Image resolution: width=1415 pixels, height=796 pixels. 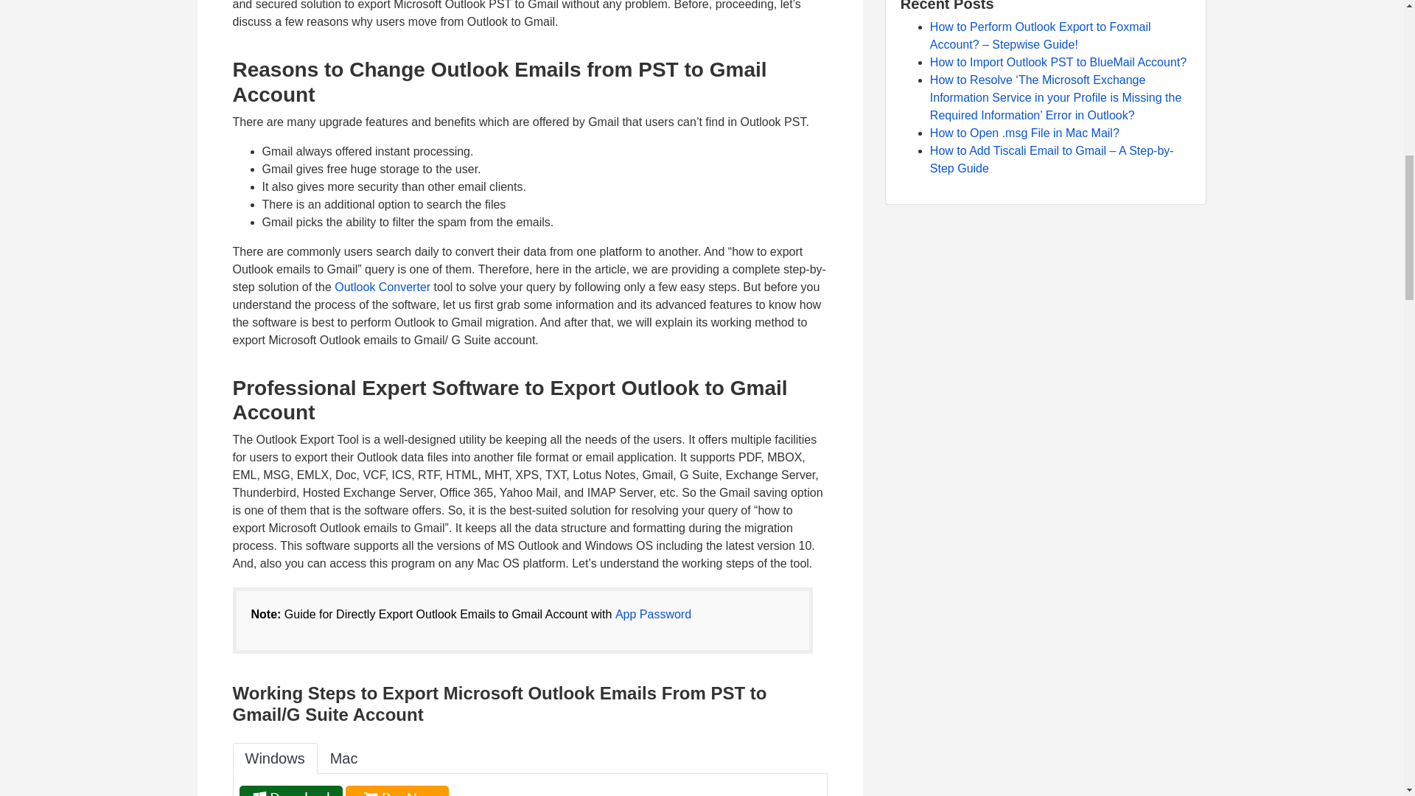 I want to click on How to Import Outlook PST to BlueMail Account?, so click(x=1058, y=62).